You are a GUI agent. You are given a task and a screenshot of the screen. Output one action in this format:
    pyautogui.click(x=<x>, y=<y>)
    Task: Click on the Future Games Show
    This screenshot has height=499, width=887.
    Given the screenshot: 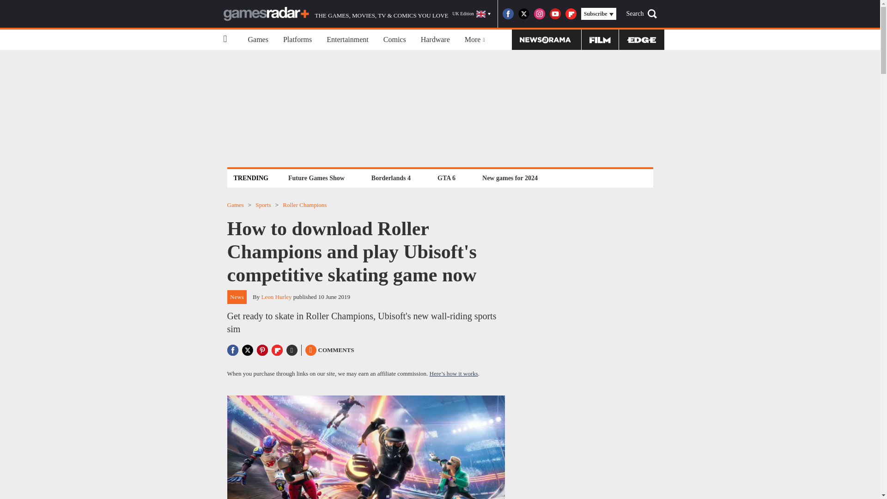 What is the action you would take?
    pyautogui.click(x=316, y=178)
    